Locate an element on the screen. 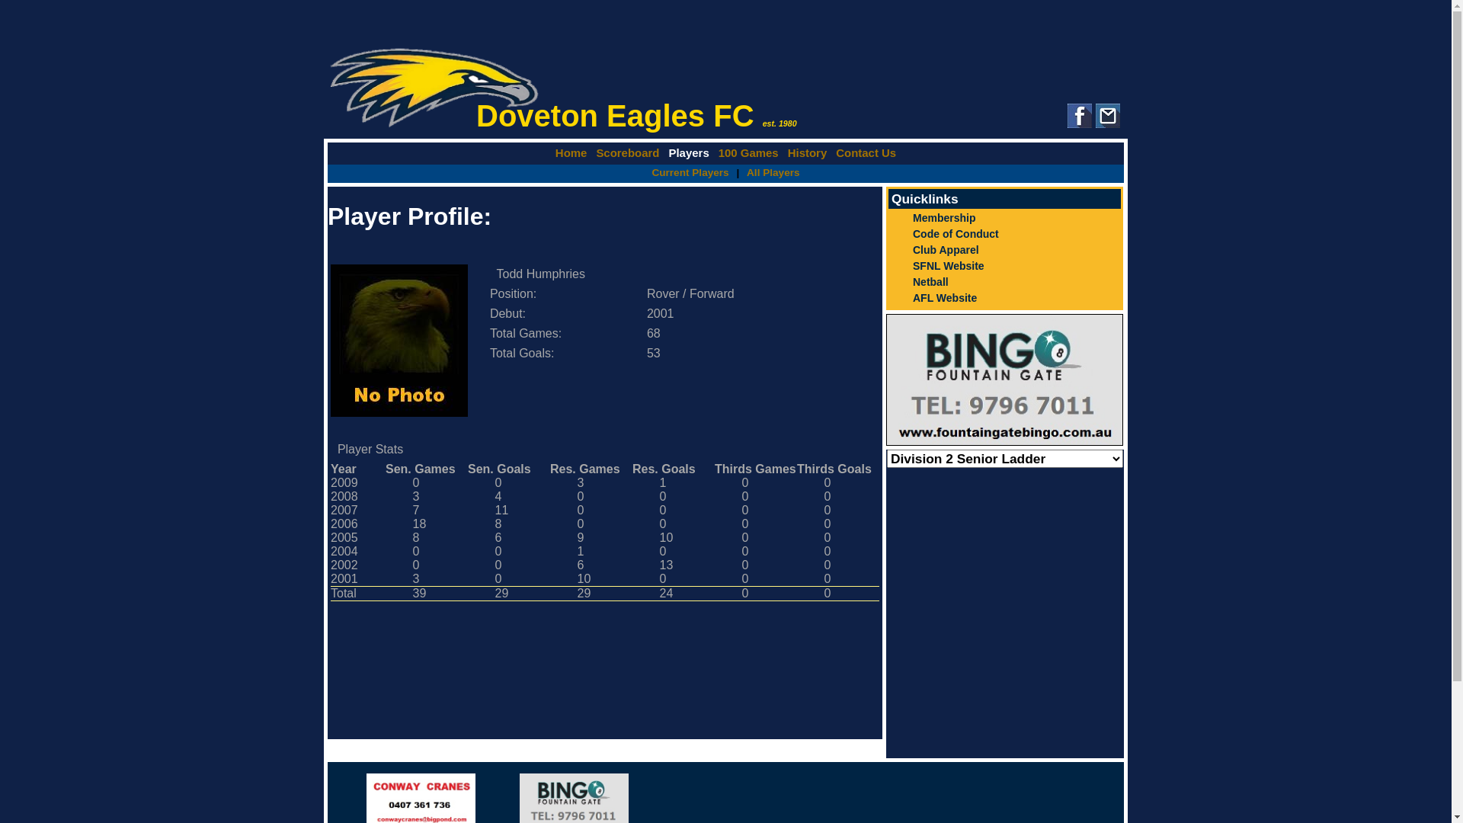  History is located at coordinates (808, 152).